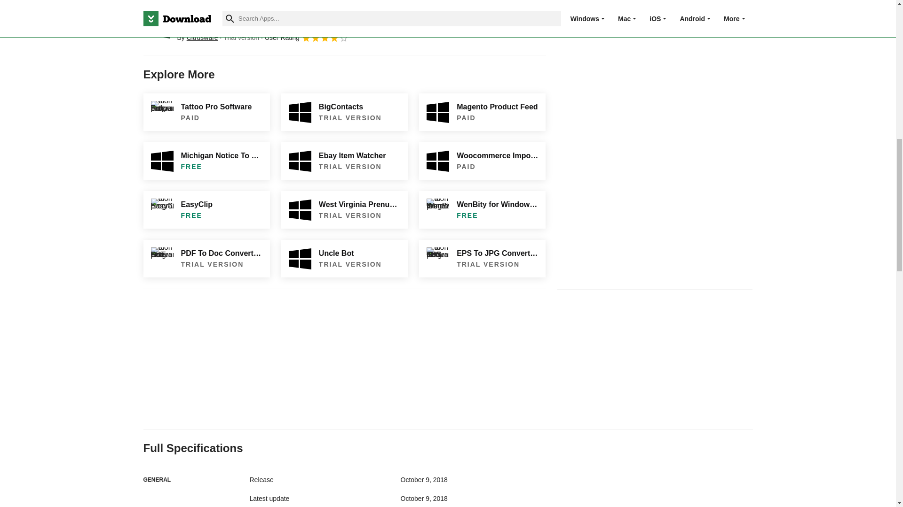  Describe the element at coordinates (482, 258) in the screenshot. I see `EPS To JPG Converter Software` at that location.